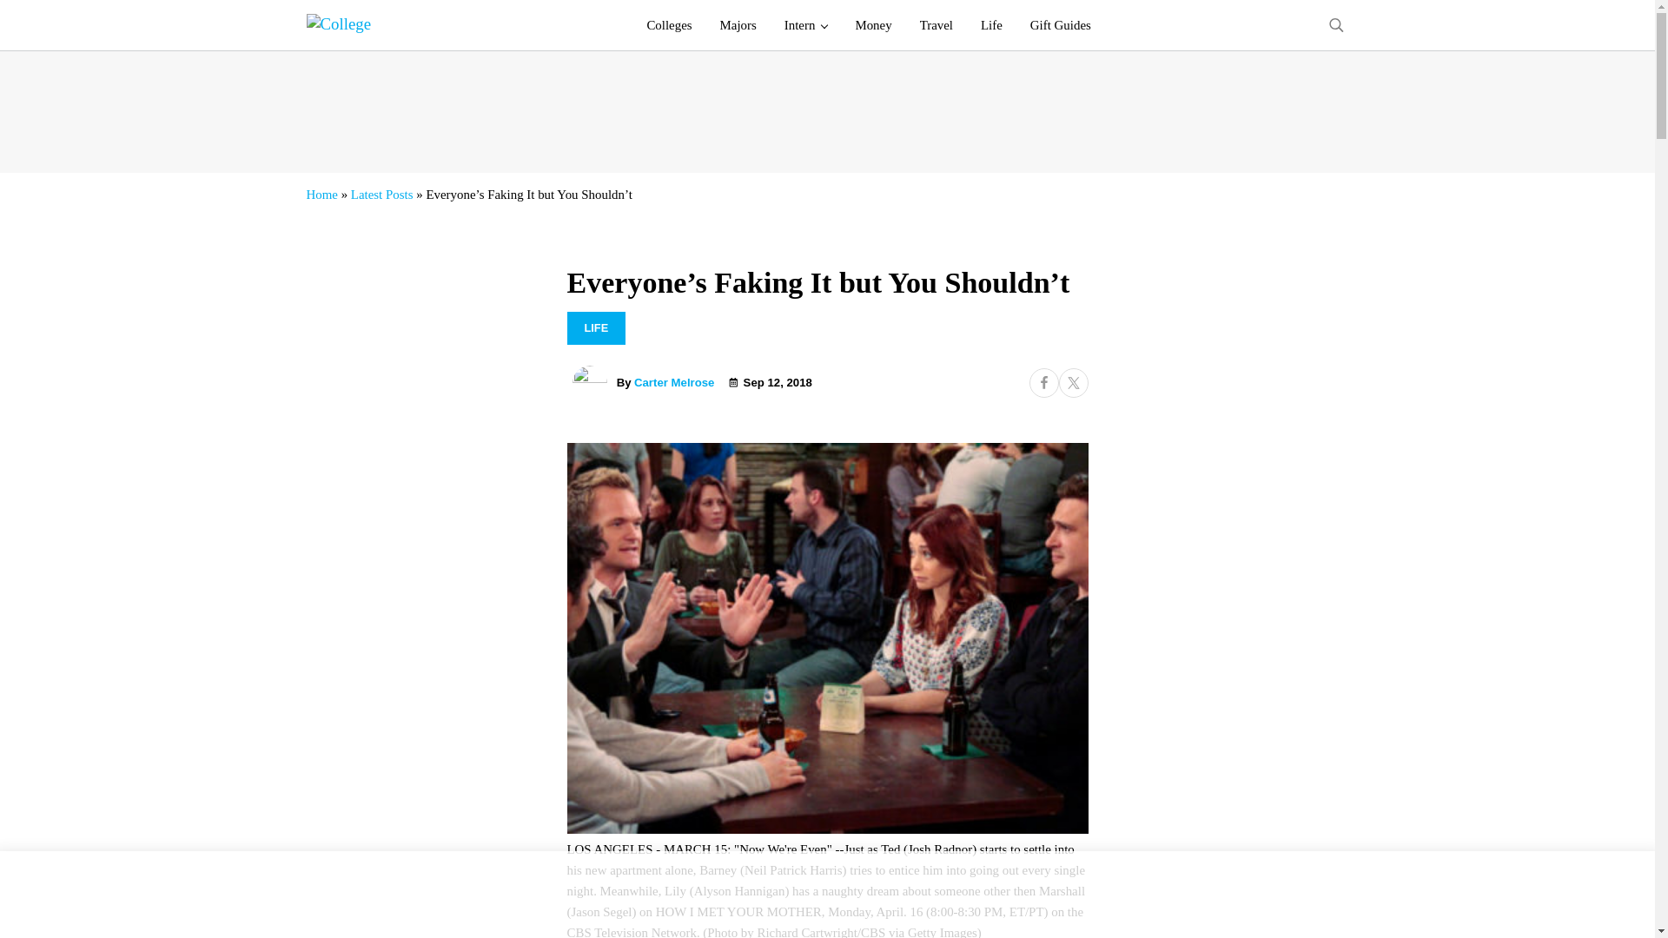 This screenshot has height=938, width=1668. What do you see at coordinates (673, 382) in the screenshot?
I see `Carter Melrose` at bounding box center [673, 382].